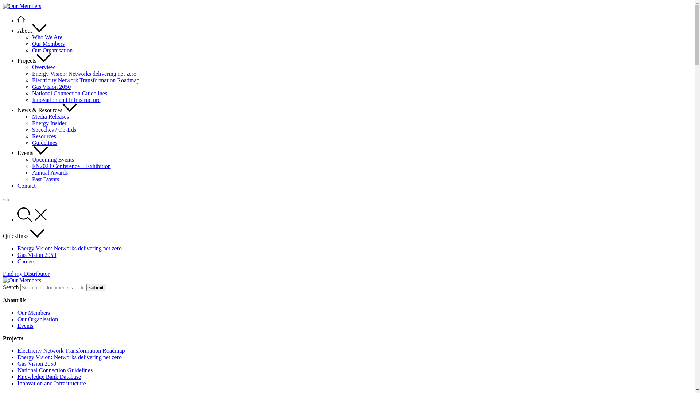 The height and width of the screenshot is (393, 700). Describe the element at coordinates (22, 6) in the screenshot. I see `Our Members` at that location.